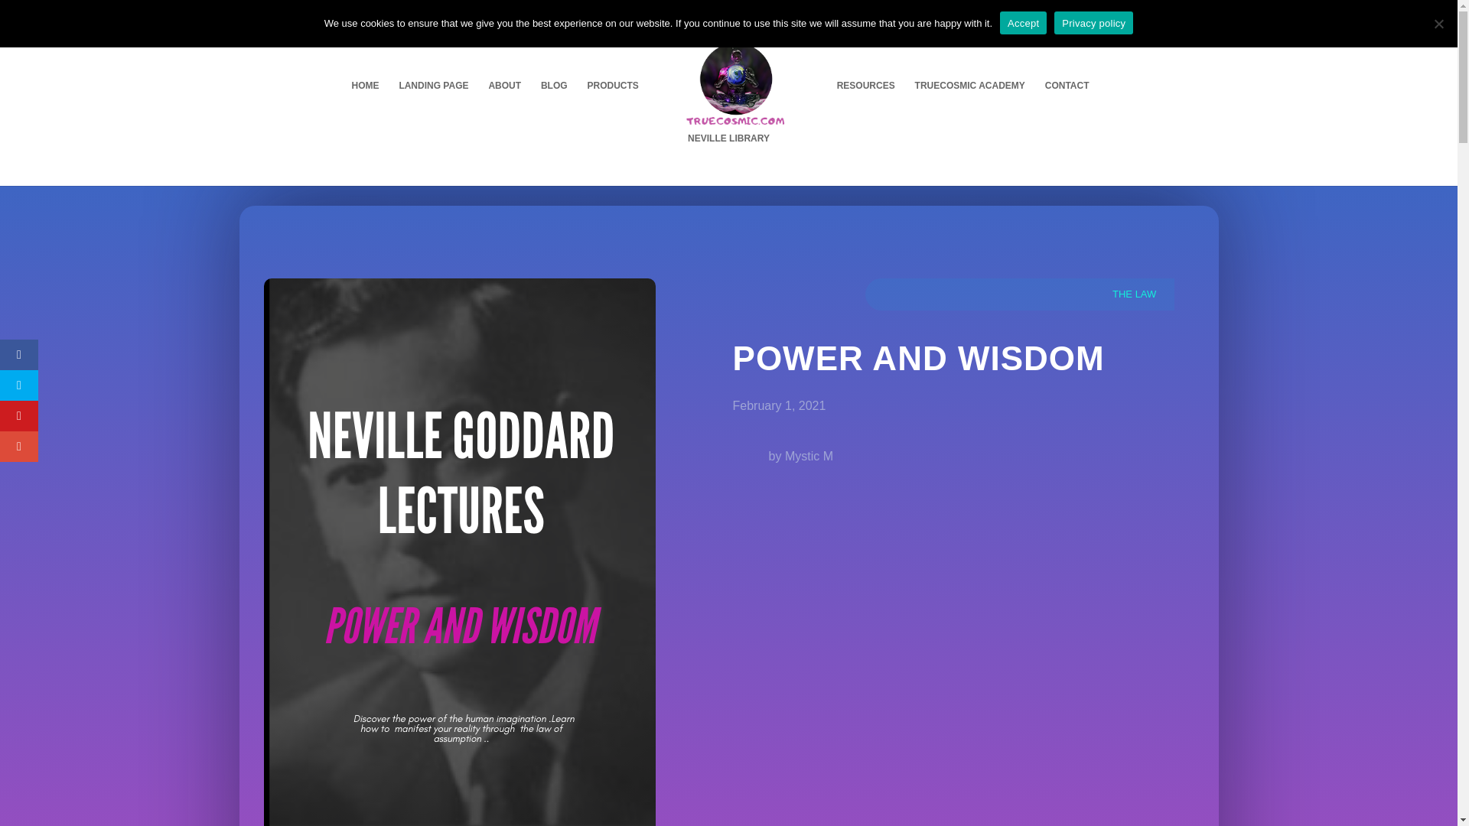 The image size is (1469, 826). What do you see at coordinates (1438, 23) in the screenshot?
I see `No` at bounding box center [1438, 23].